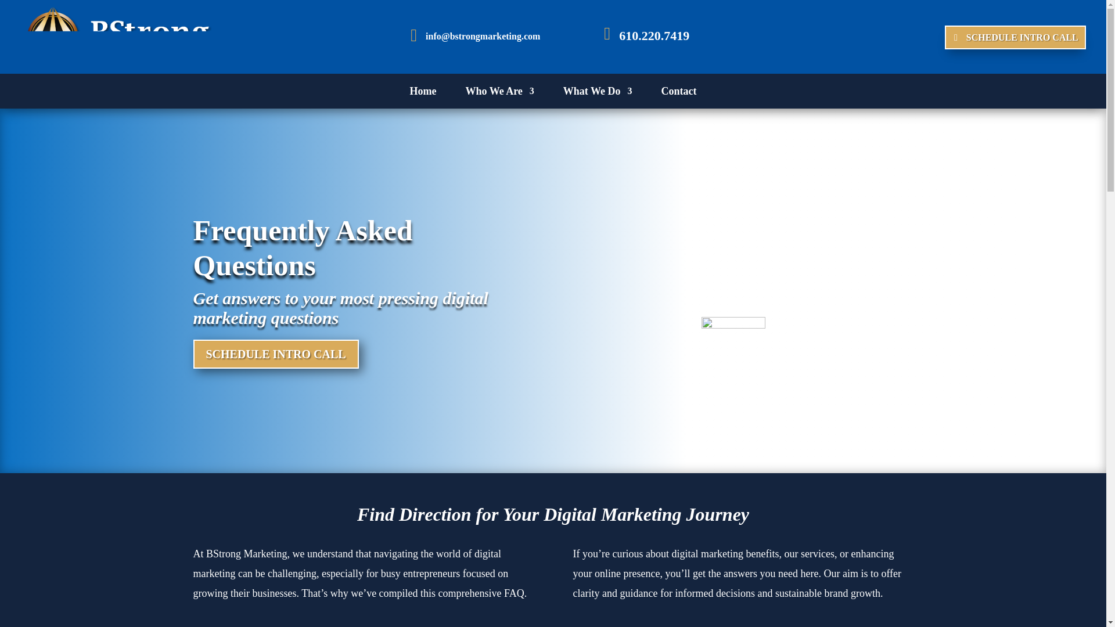 This screenshot has width=1115, height=627. I want to click on Who We Are, so click(499, 93).